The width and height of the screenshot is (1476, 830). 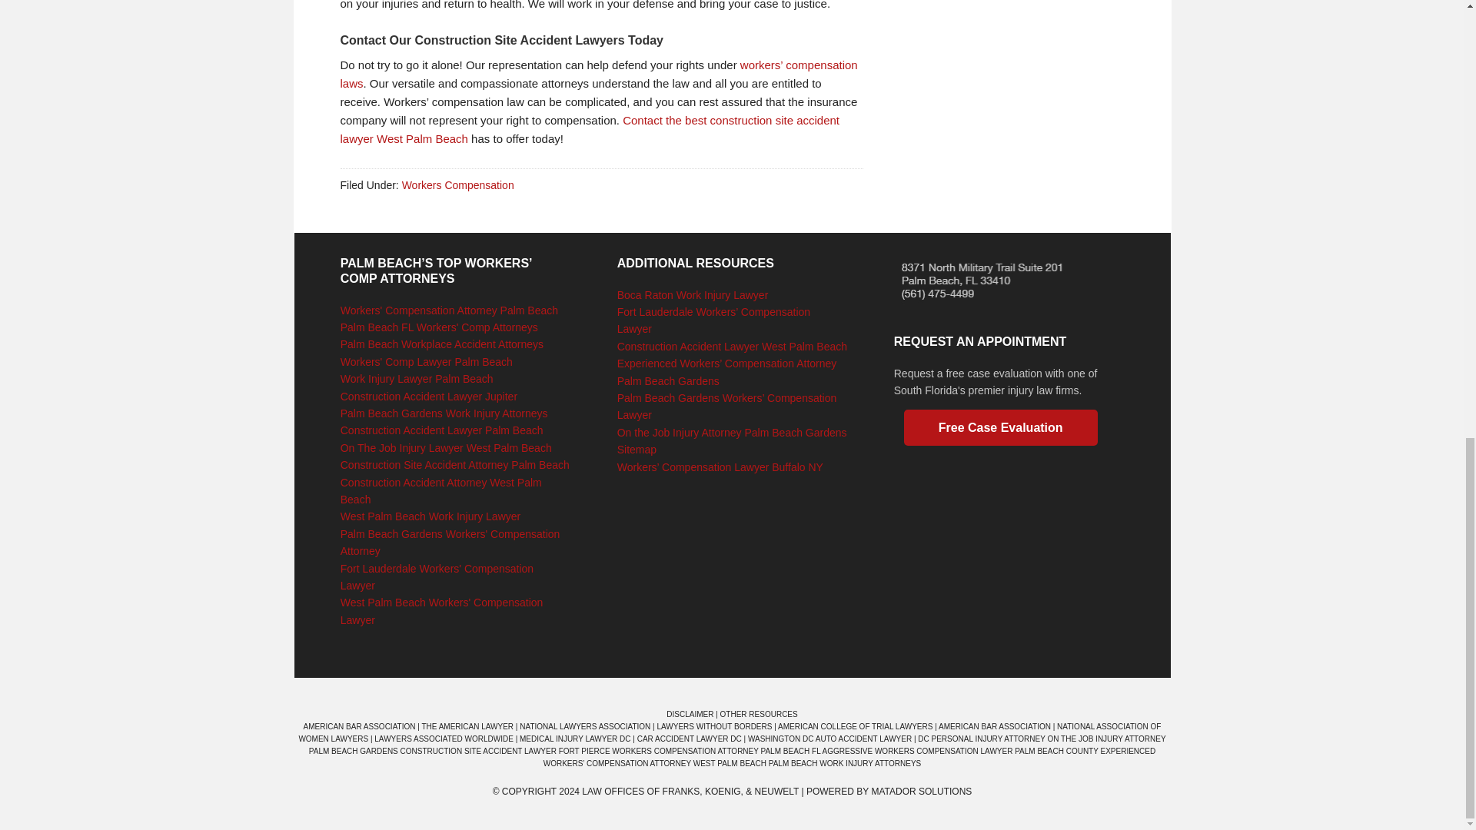 What do you see at coordinates (426, 362) in the screenshot?
I see `Workers' Comp Lawyer Palm Beach` at bounding box center [426, 362].